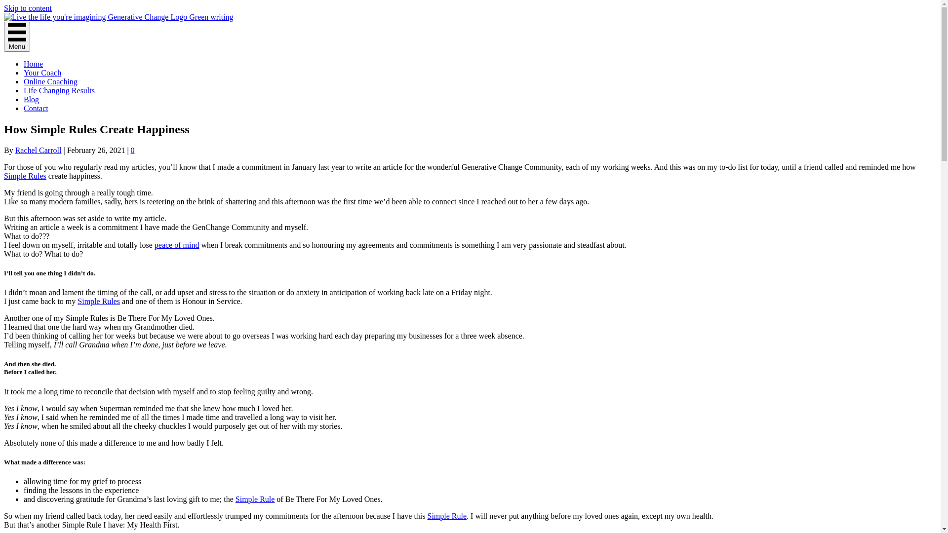  I want to click on Simple Rule, so click(255, 499).